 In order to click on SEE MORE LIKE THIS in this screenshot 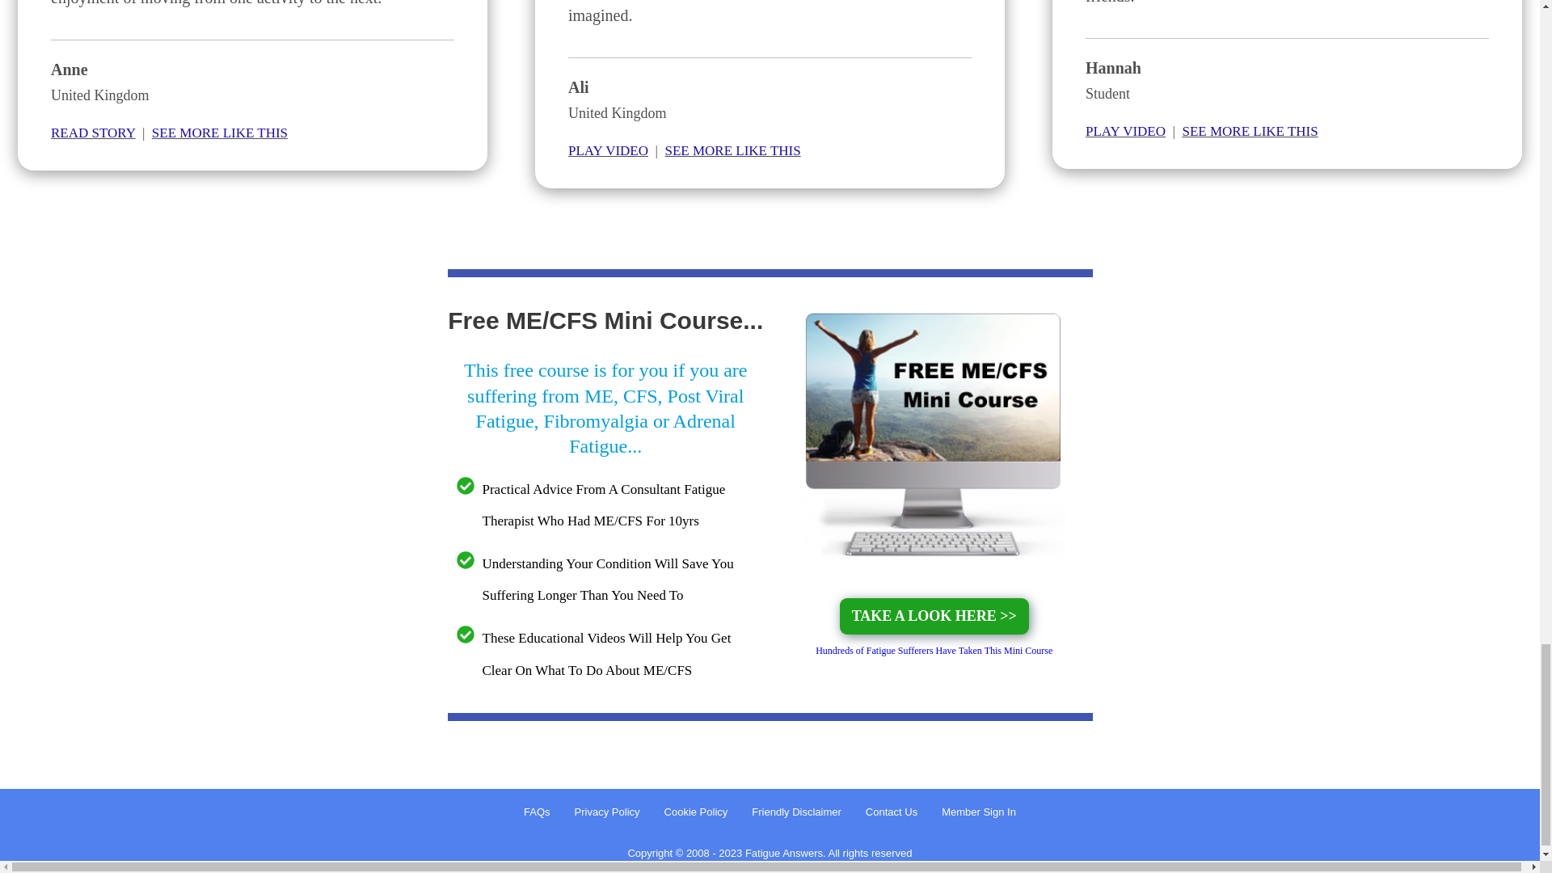, I will do `click(732, 150)`.